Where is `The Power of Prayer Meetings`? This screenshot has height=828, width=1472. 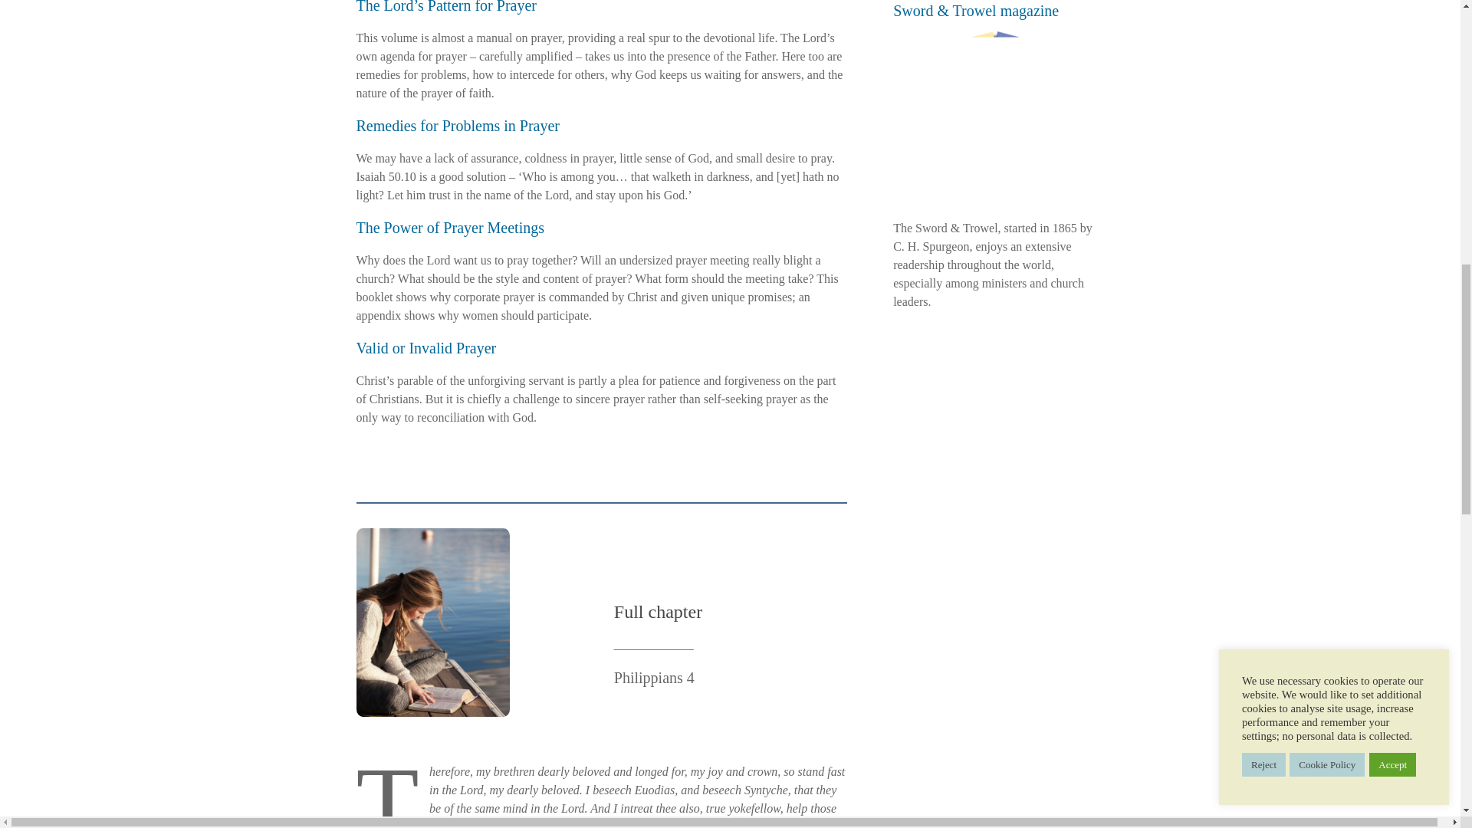 The Power of Prayer Meetings is located at coordinates (450, 227).